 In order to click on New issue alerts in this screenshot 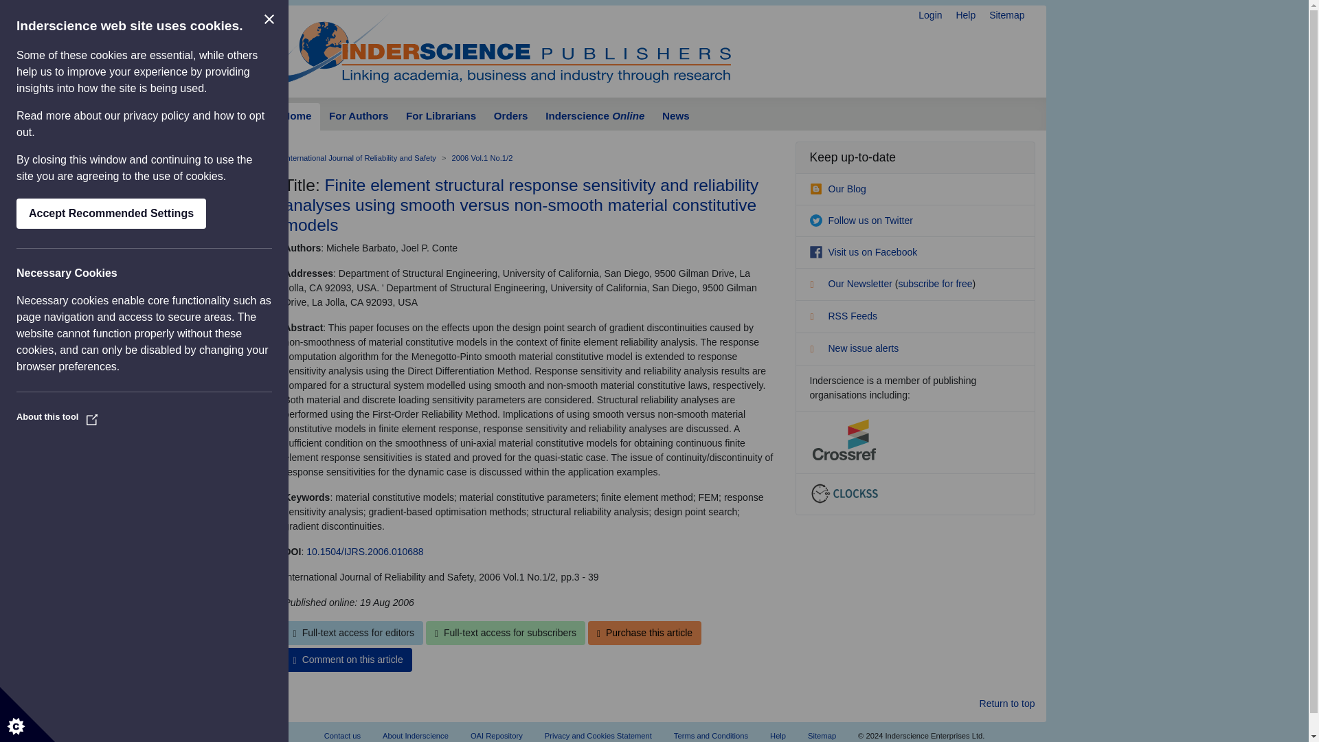, I will do `click(853, 348)`.